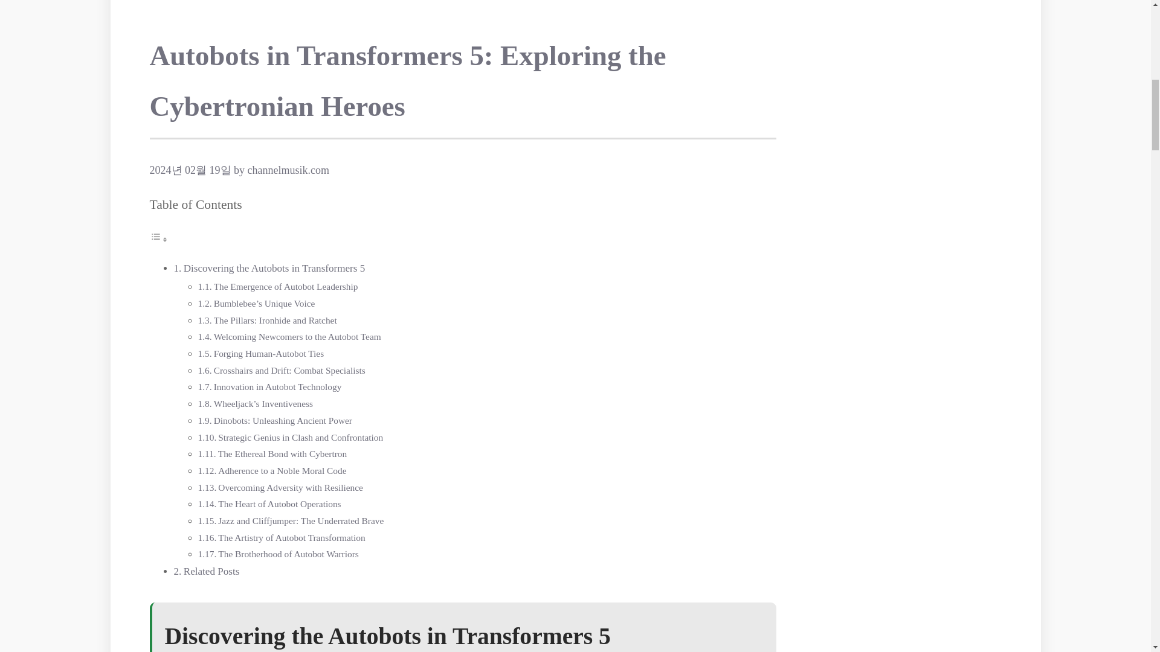  I want to click on channelmusik.com, so click(289, 170).